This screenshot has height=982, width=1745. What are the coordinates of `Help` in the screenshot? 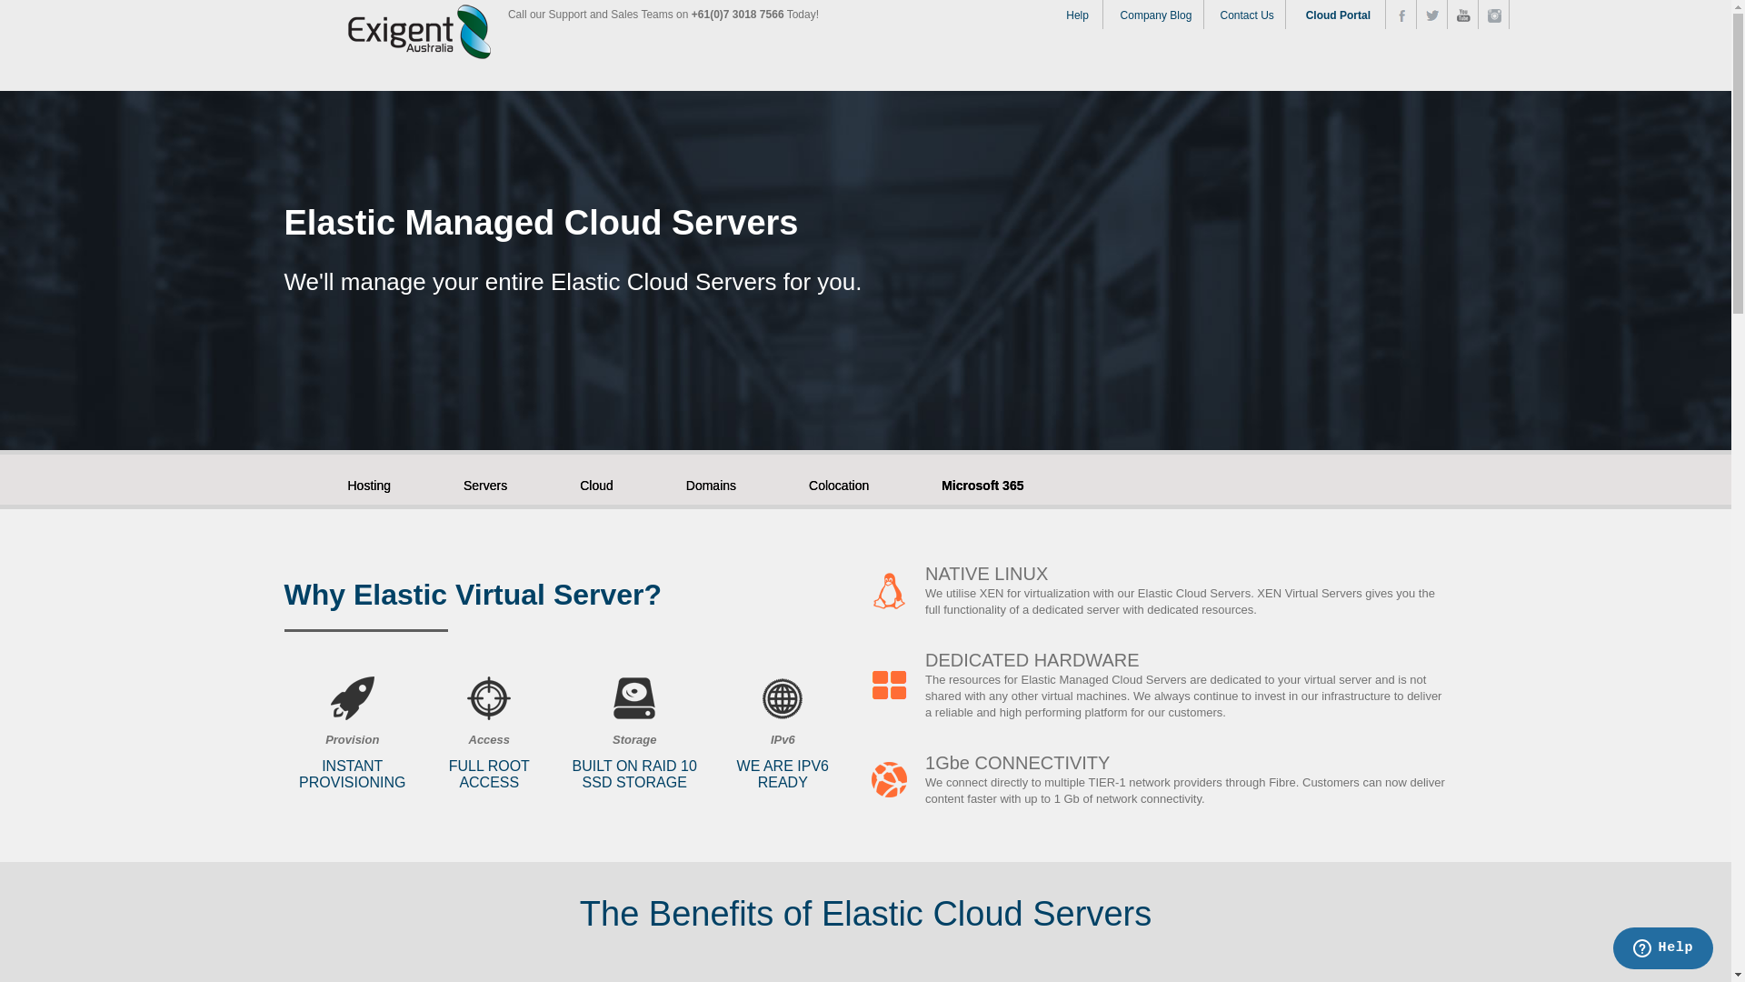 It's located at (1078, 15).